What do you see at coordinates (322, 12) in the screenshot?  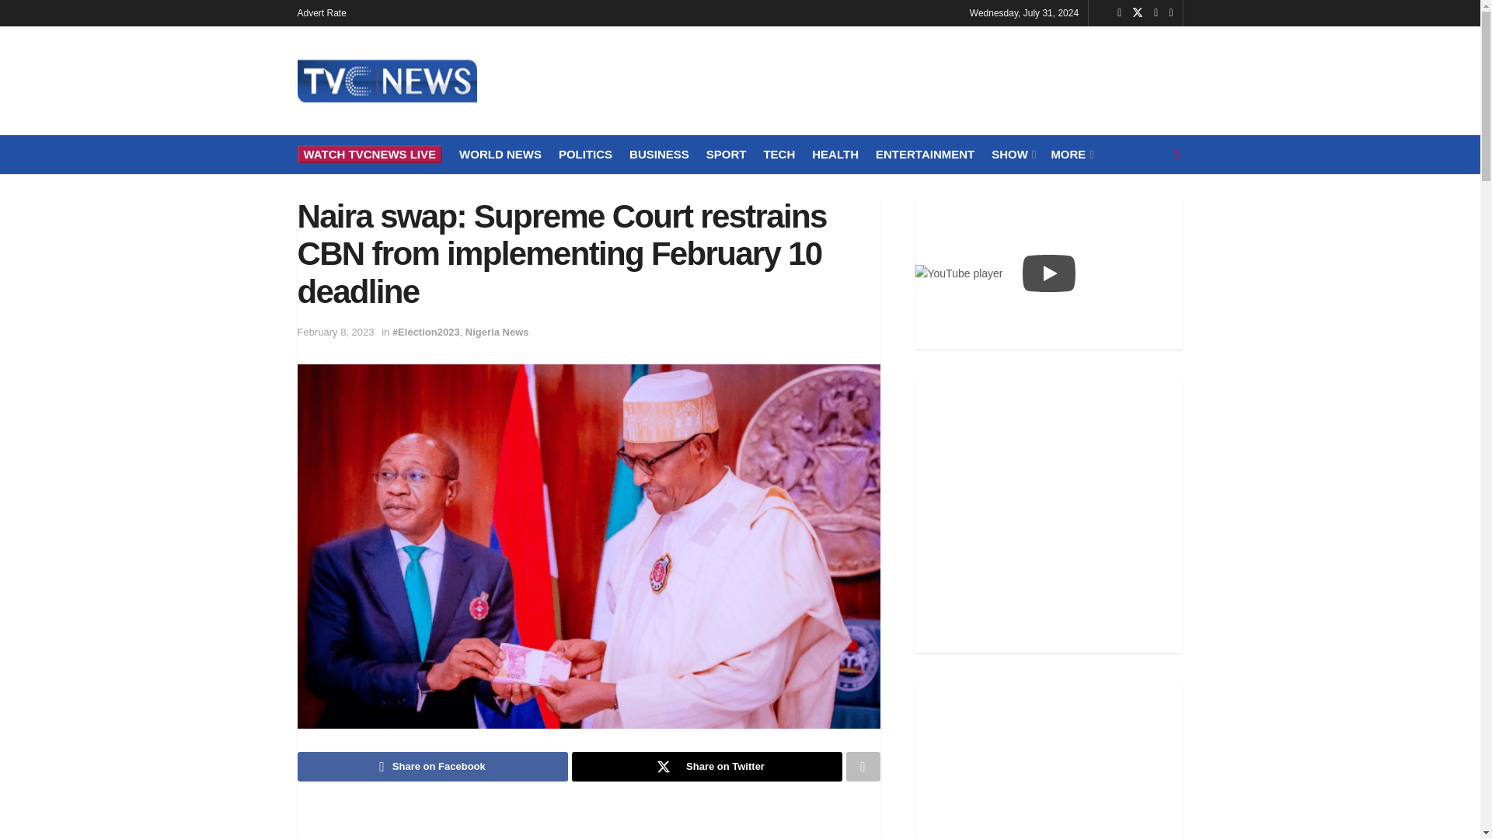 I see `Advert Rate` at bounding box center [322, 12].